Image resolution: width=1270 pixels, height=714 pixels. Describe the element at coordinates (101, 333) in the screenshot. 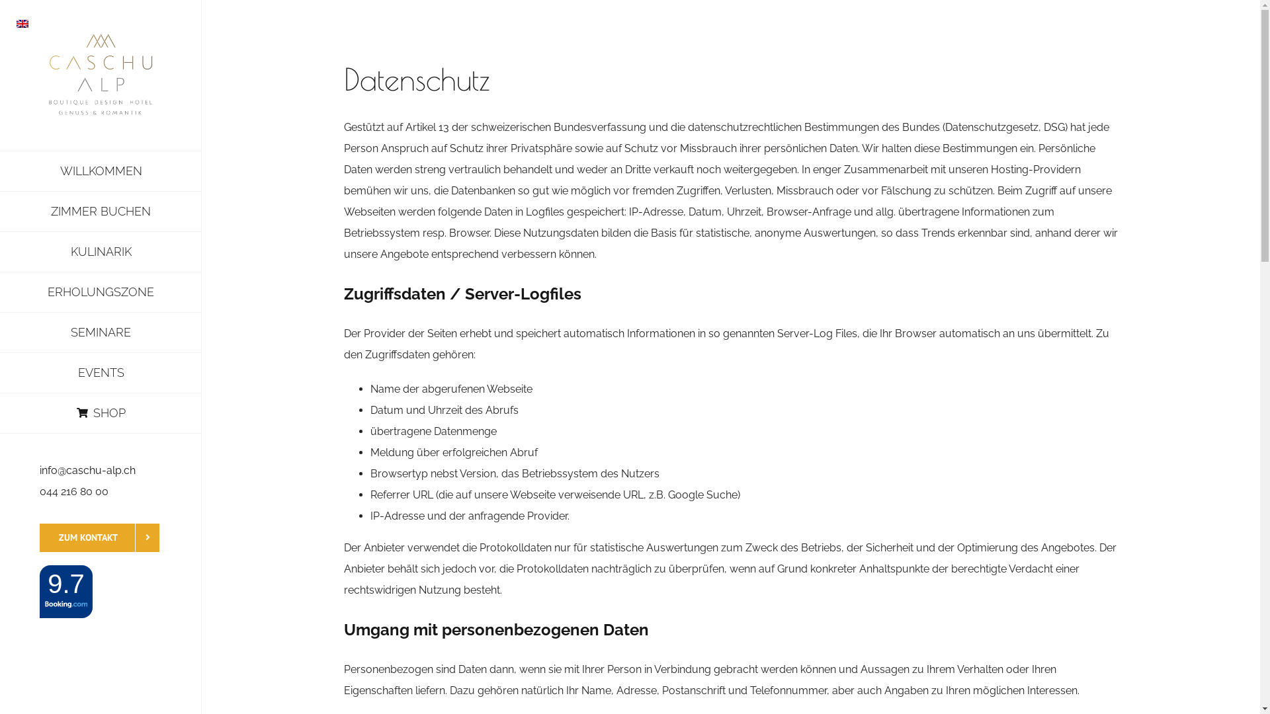

I see `SEMINARE` at that location.